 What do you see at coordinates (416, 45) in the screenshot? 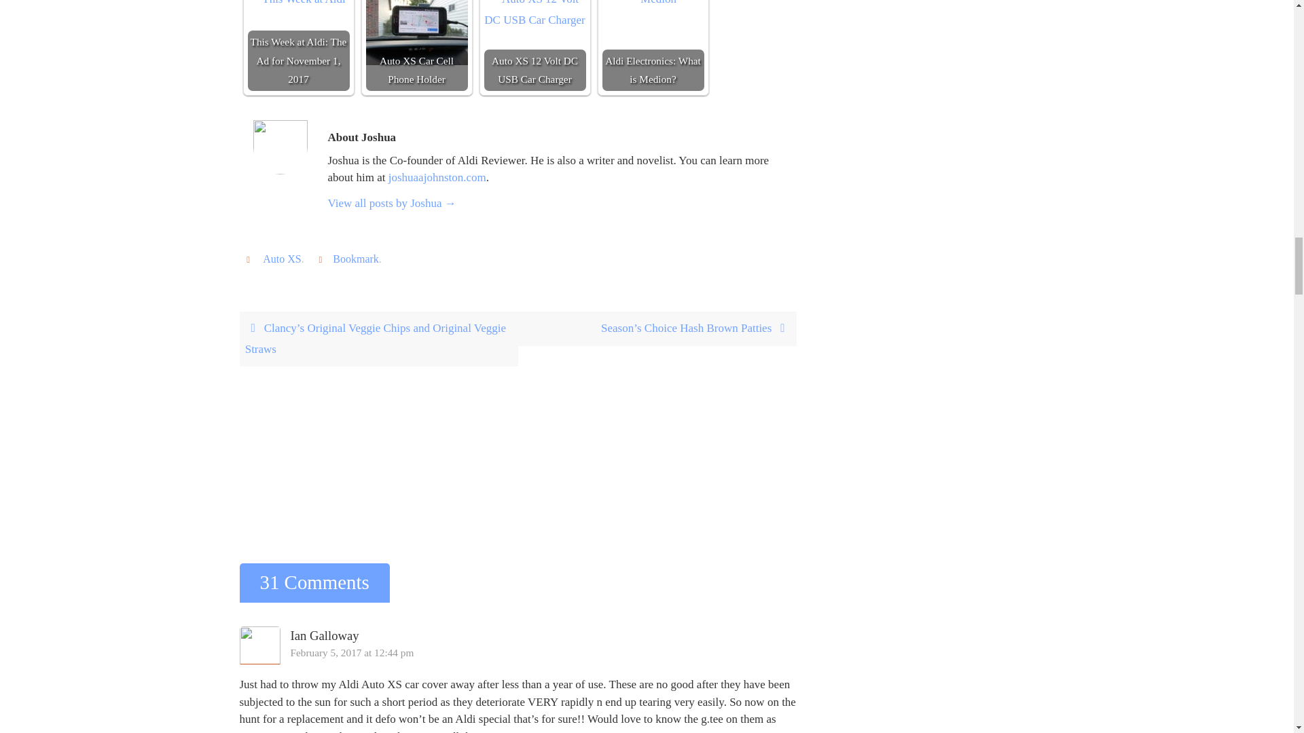
I see `Auto XS Car Cell Phone Holder` at bounding box center [416, 45].